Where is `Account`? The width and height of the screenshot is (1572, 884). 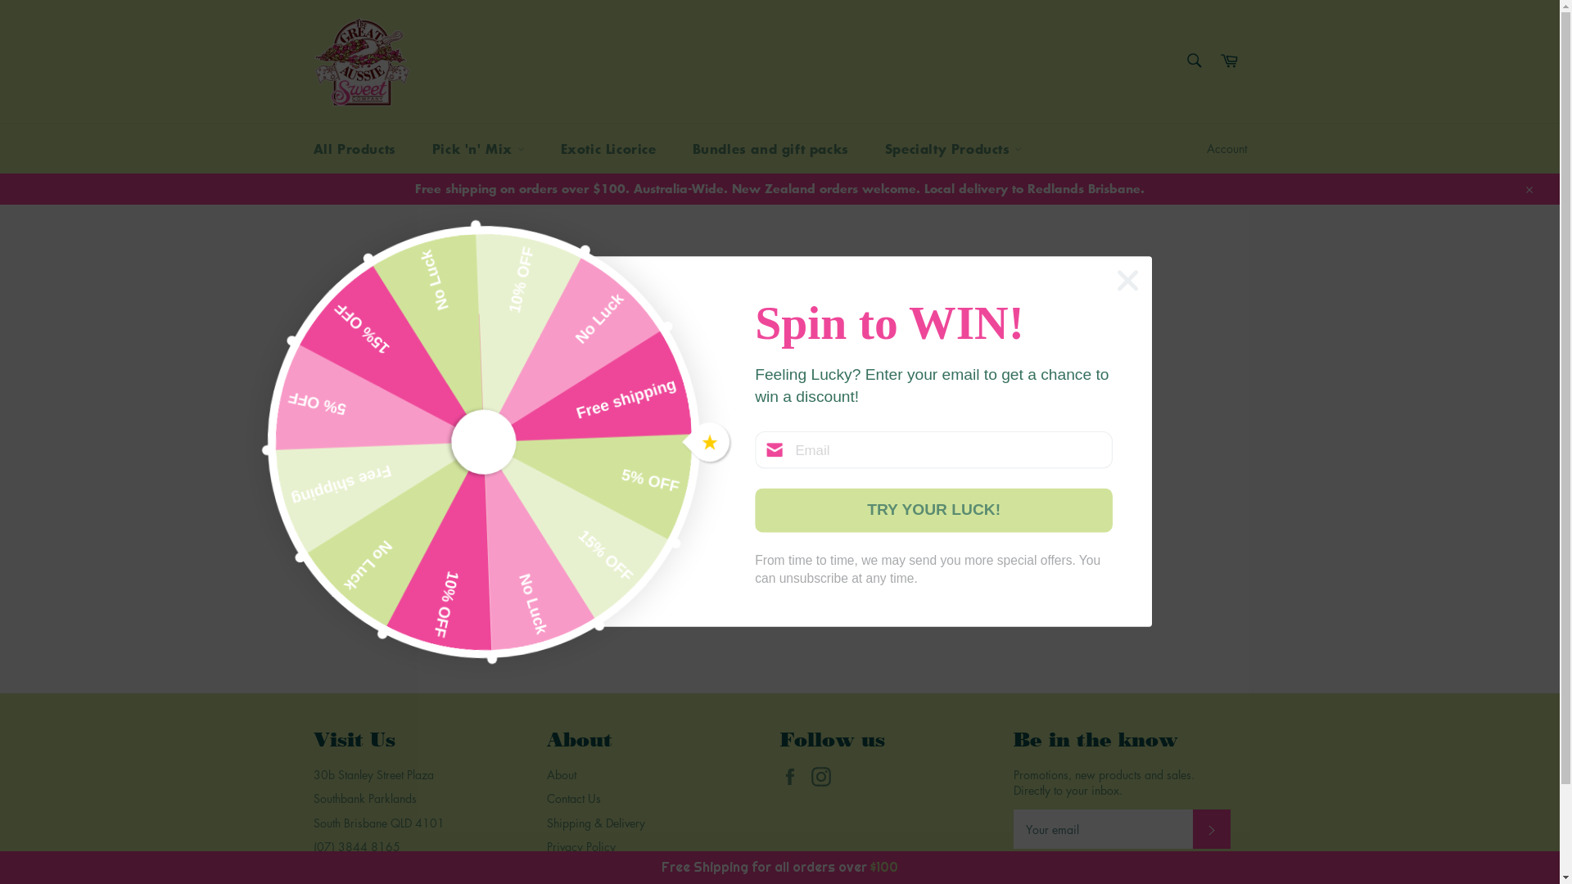
Account is located at coordinates (1226, 149).